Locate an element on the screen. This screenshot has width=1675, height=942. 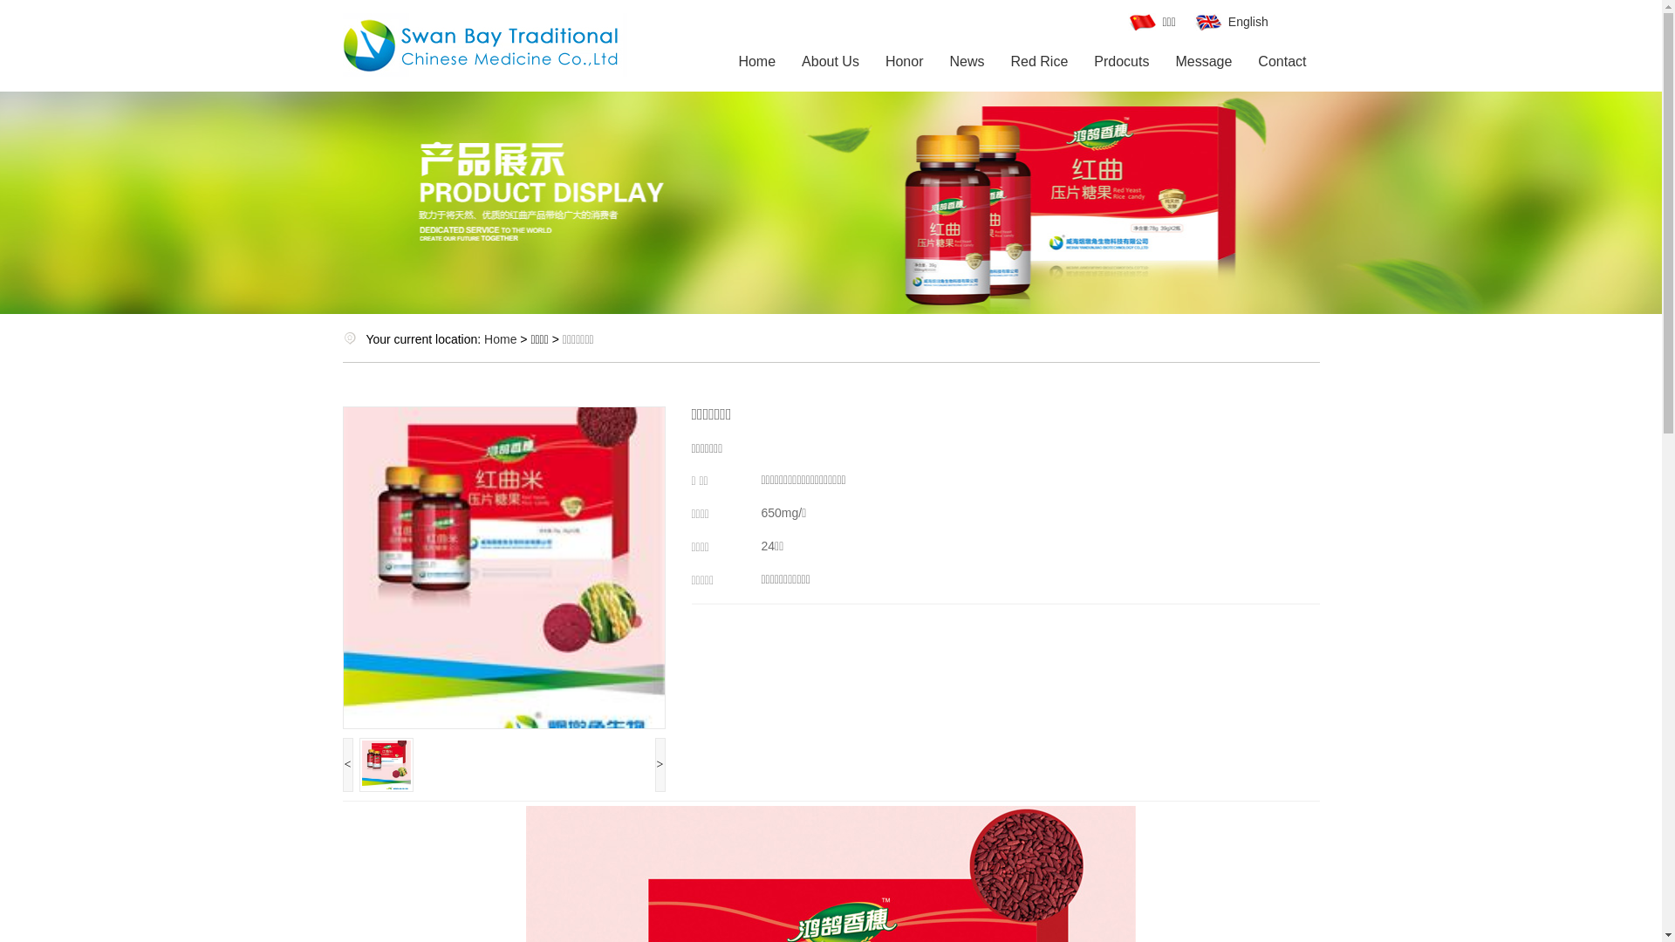
English is located at coordinates (1231, 22).